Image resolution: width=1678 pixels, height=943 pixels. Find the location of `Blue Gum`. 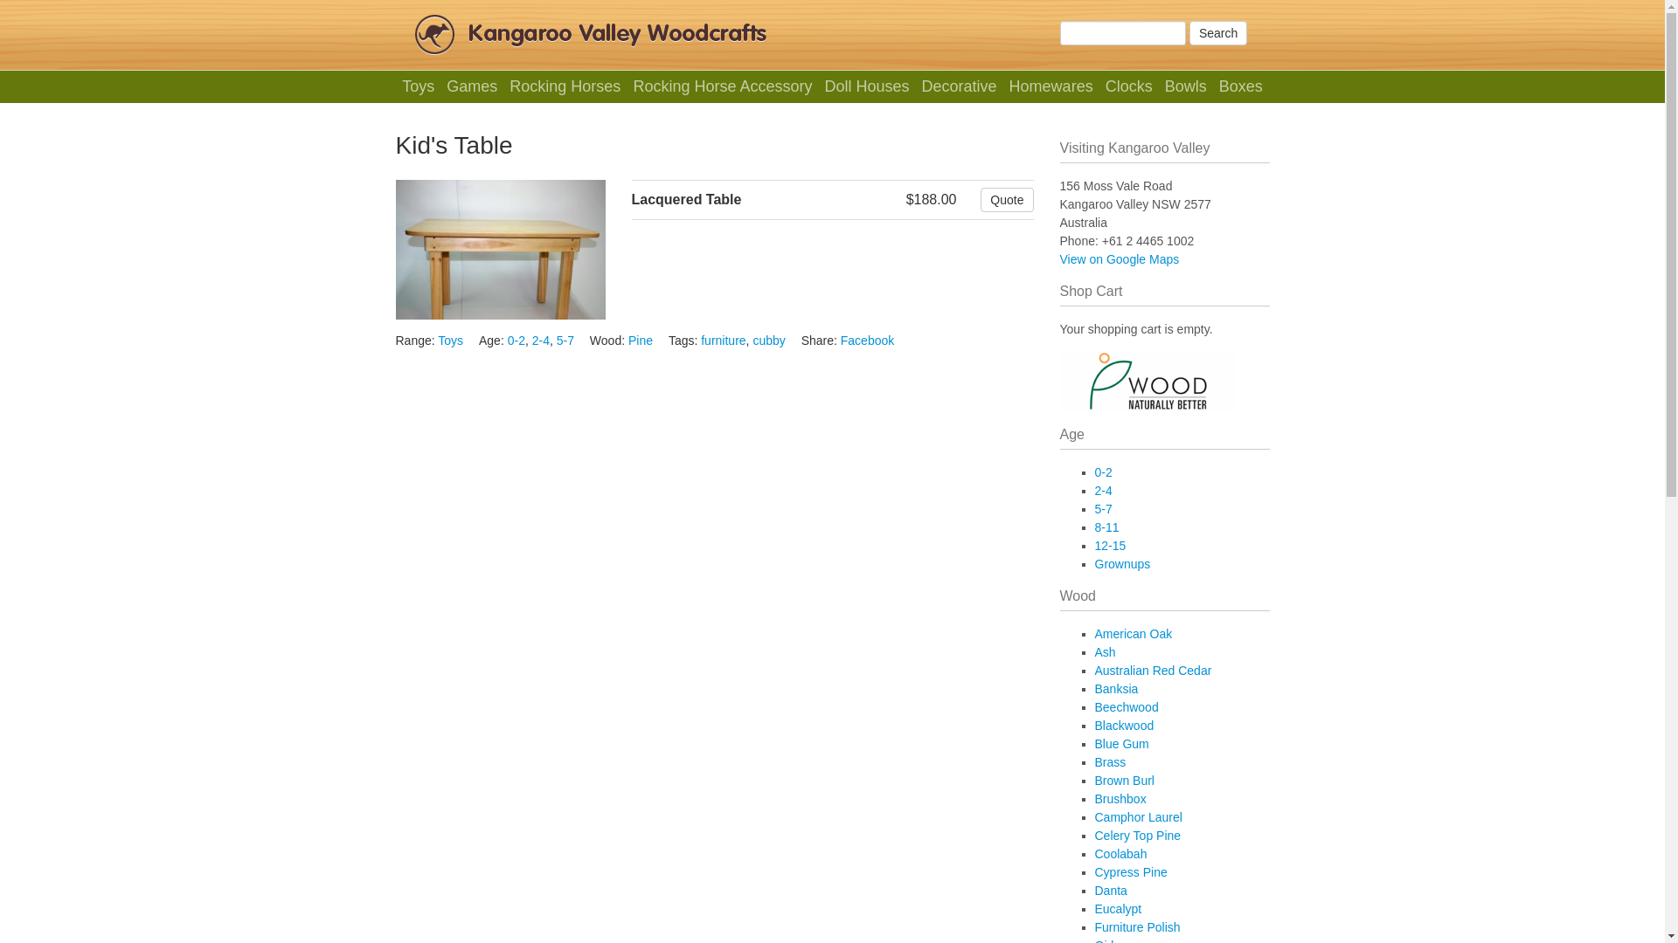

Blue Gum is located at coordinates (1121, 744).